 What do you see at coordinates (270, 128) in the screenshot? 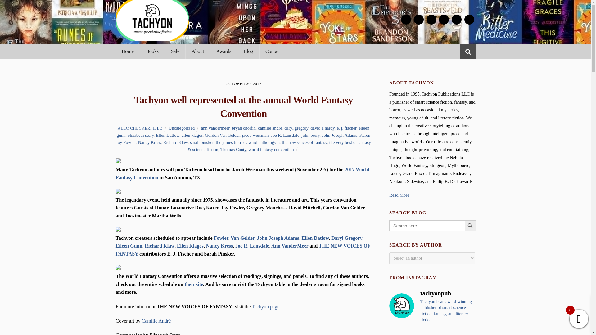
I see `camille andre` at bounding box center [270, 128].